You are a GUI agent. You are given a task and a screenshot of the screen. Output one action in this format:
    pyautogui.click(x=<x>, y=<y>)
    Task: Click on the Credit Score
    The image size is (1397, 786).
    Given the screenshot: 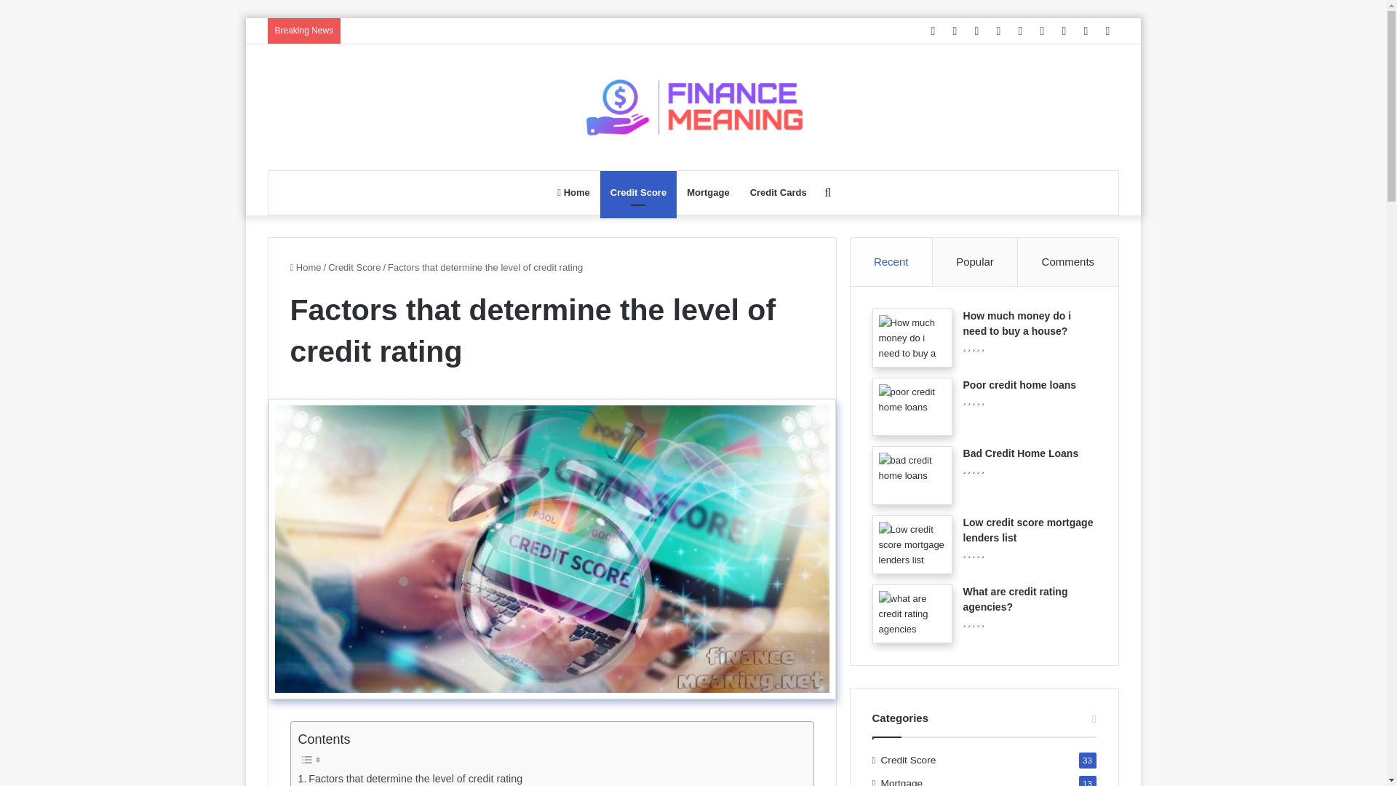 What is the action you would take?
    pyautogui.click(x=354, y=266)
    